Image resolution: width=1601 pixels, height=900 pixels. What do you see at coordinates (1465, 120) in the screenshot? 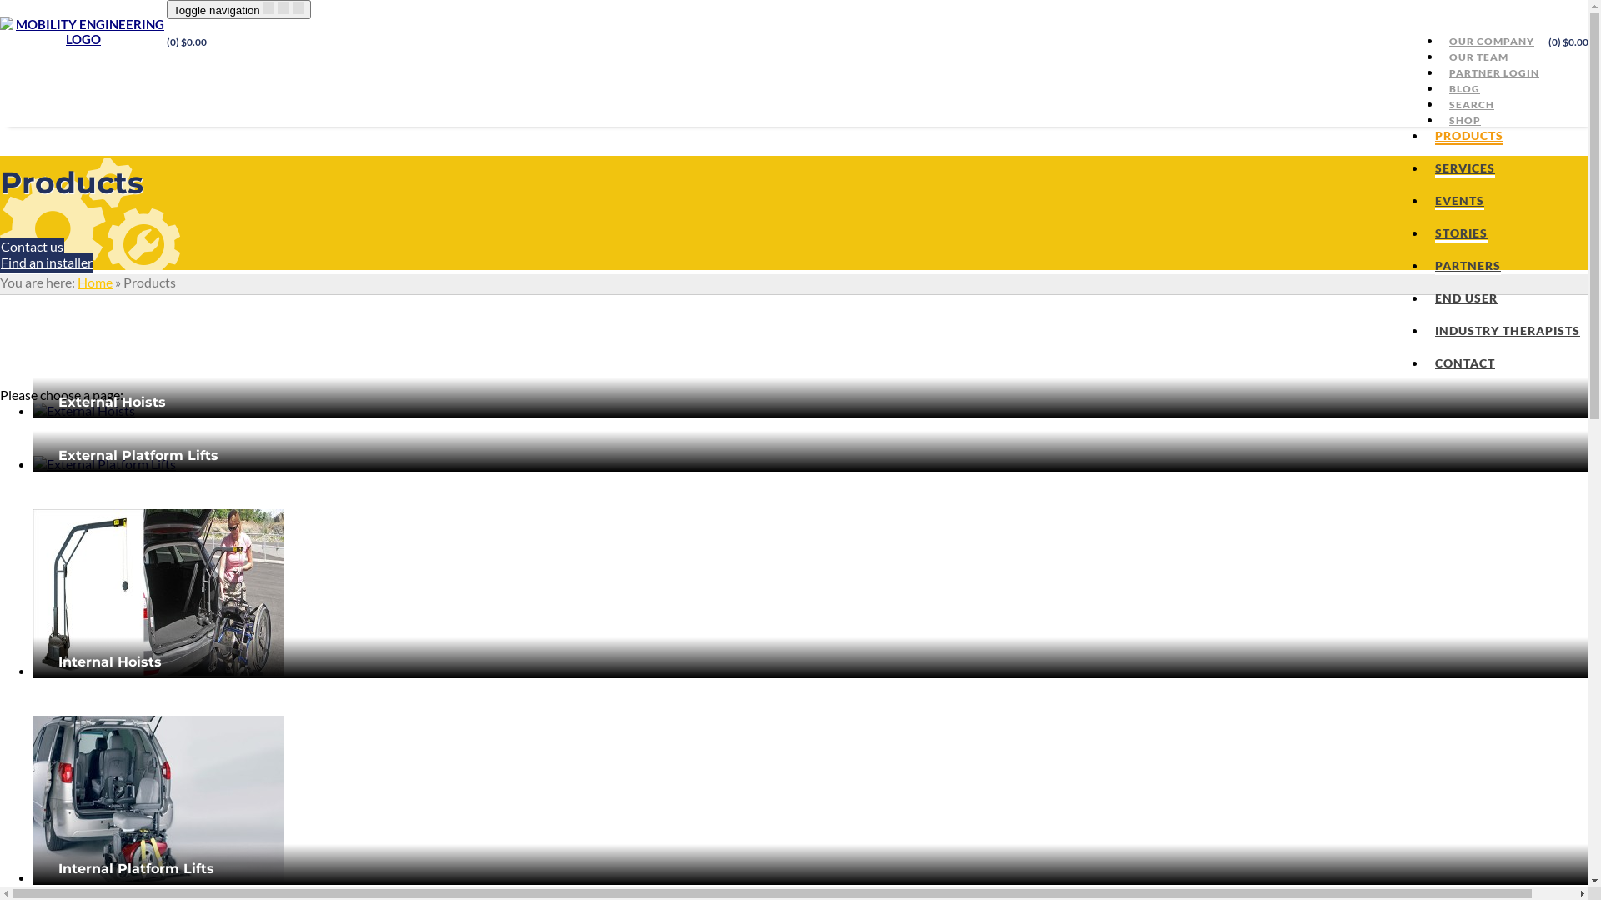
I see `SHOP` at bounding box center [1465, 120].